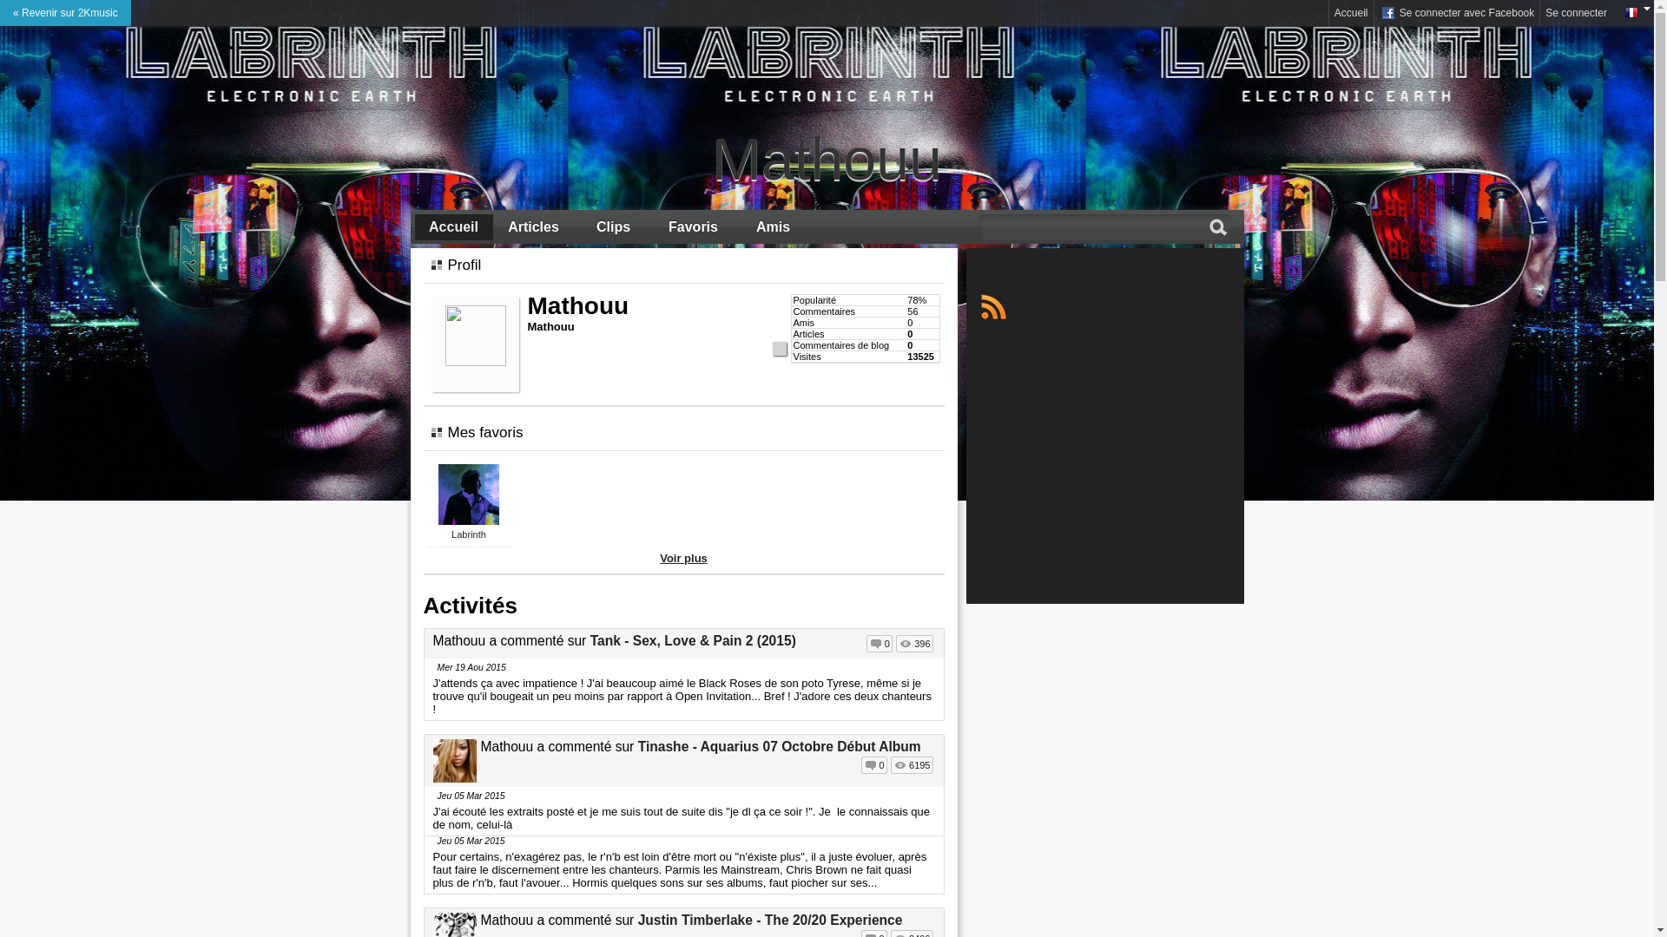 Image resolution: width=1667 pixels, height=937 pixels. Describe the element at coordinates (827, 159) in the screenshot. I see `Mathouu` at that location.